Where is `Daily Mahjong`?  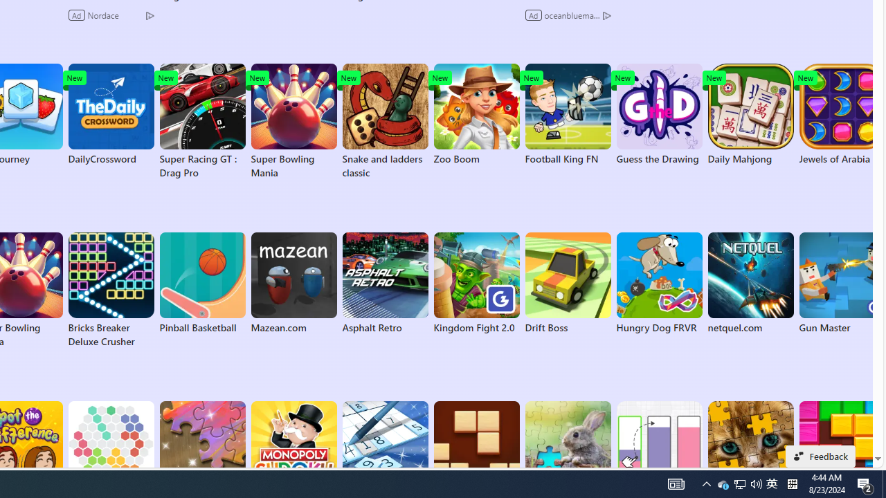
Daily Mahjong is located at coordinates (750, 115).